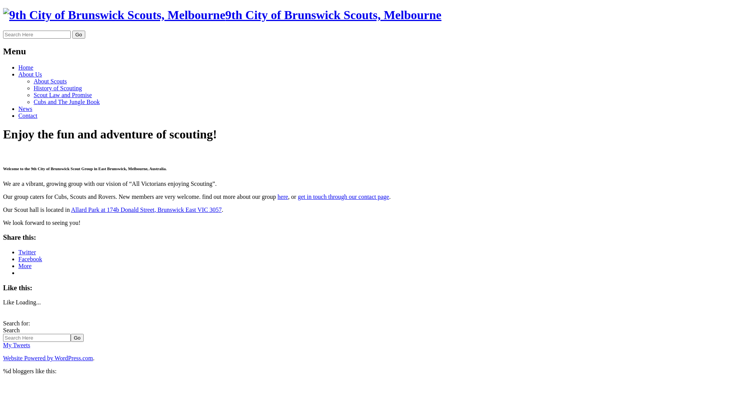  I want to click on 9th City of Brunswick Scouts, Melbourne, so click(222, 15).